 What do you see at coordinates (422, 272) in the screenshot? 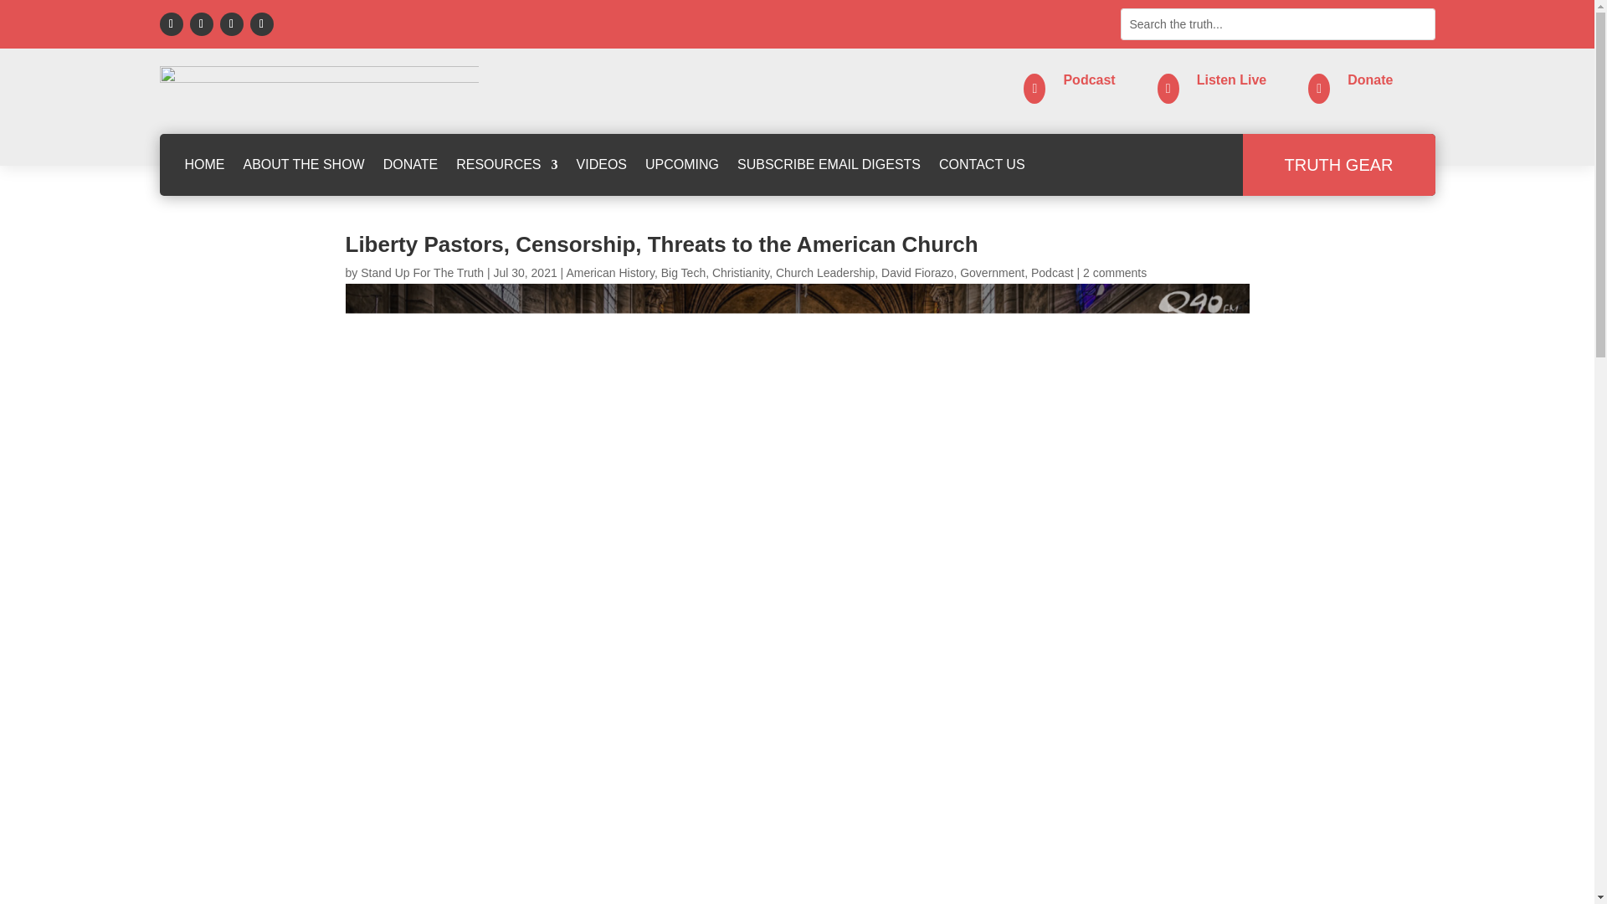
I see `Posts by Stand Up For The Truth` at bounding box center [422, 272].